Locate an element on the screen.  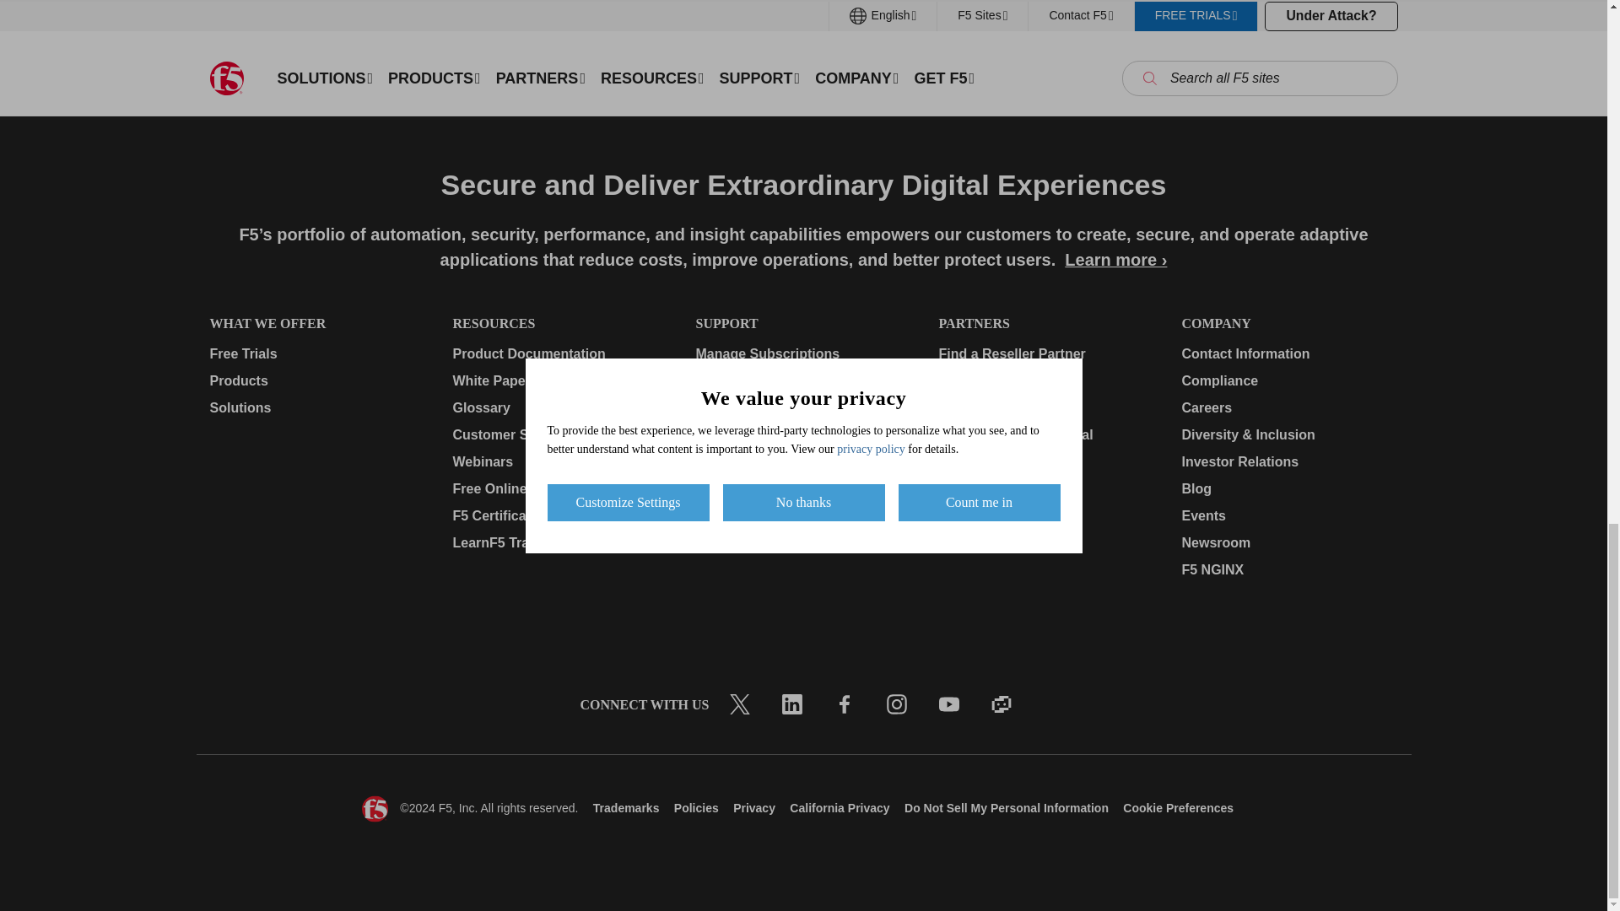
Glossary is located at coordinates (559, 407).